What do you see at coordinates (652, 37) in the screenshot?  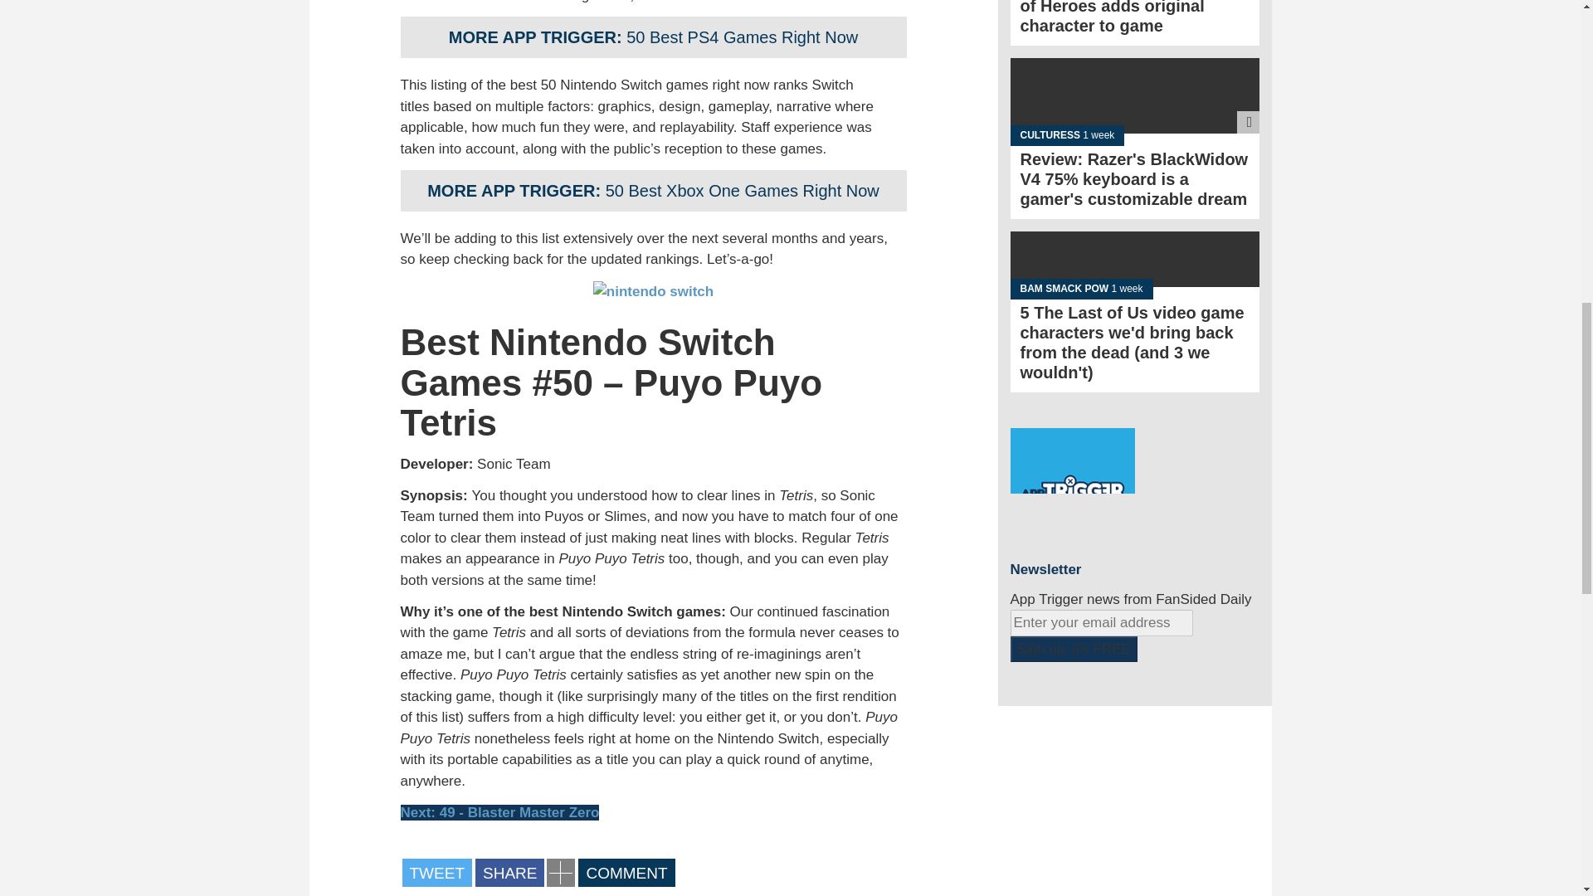 I see `MORE APP TRIGGER: 50 Best PS4 Games Right Now` at bounding box center [652, 37].